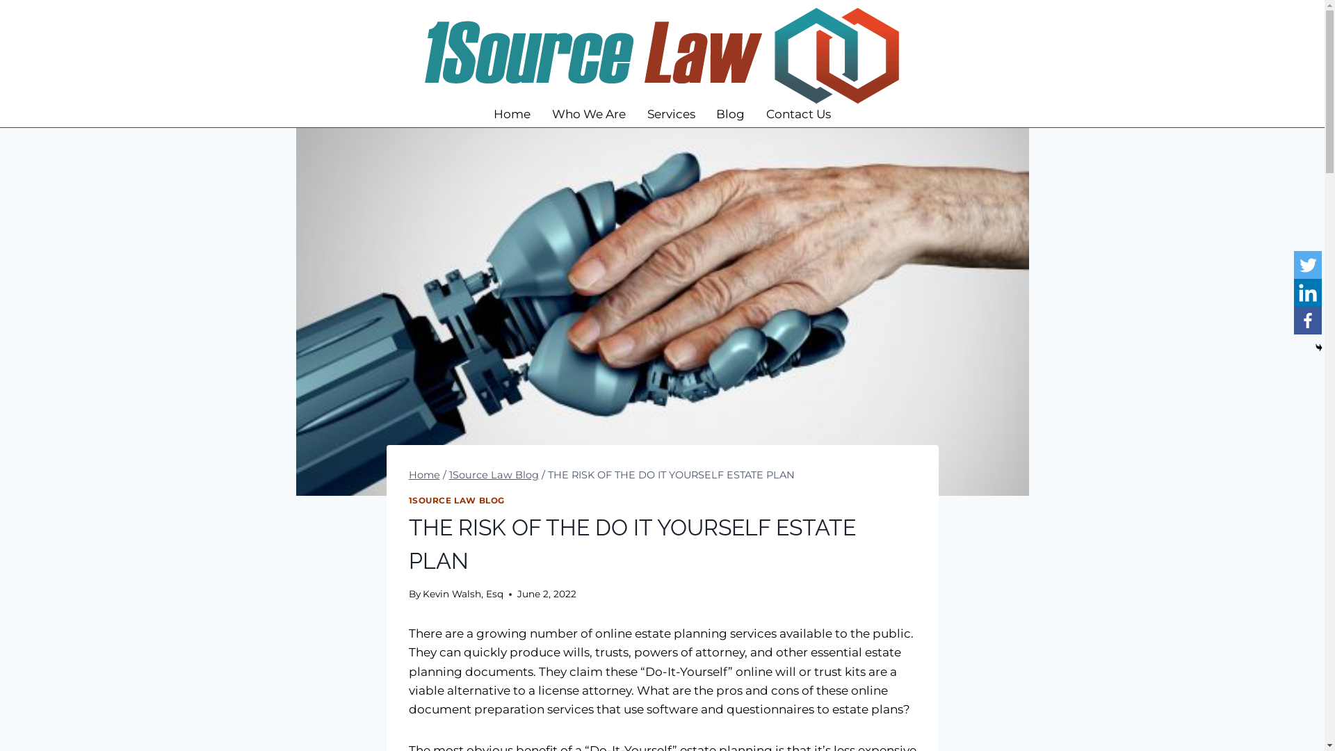 The width and height of the screenshot is (1335, 751). I want to click on Home, so click(424, 475).